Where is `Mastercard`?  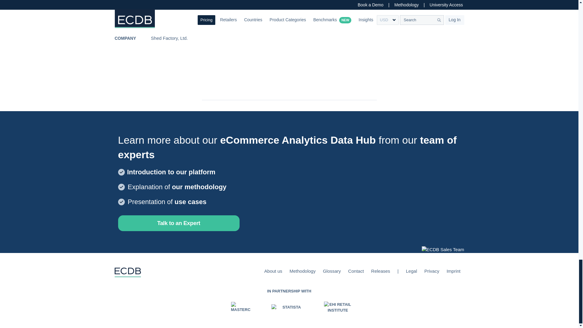
Mastercard is located at coordinates (240, 307).